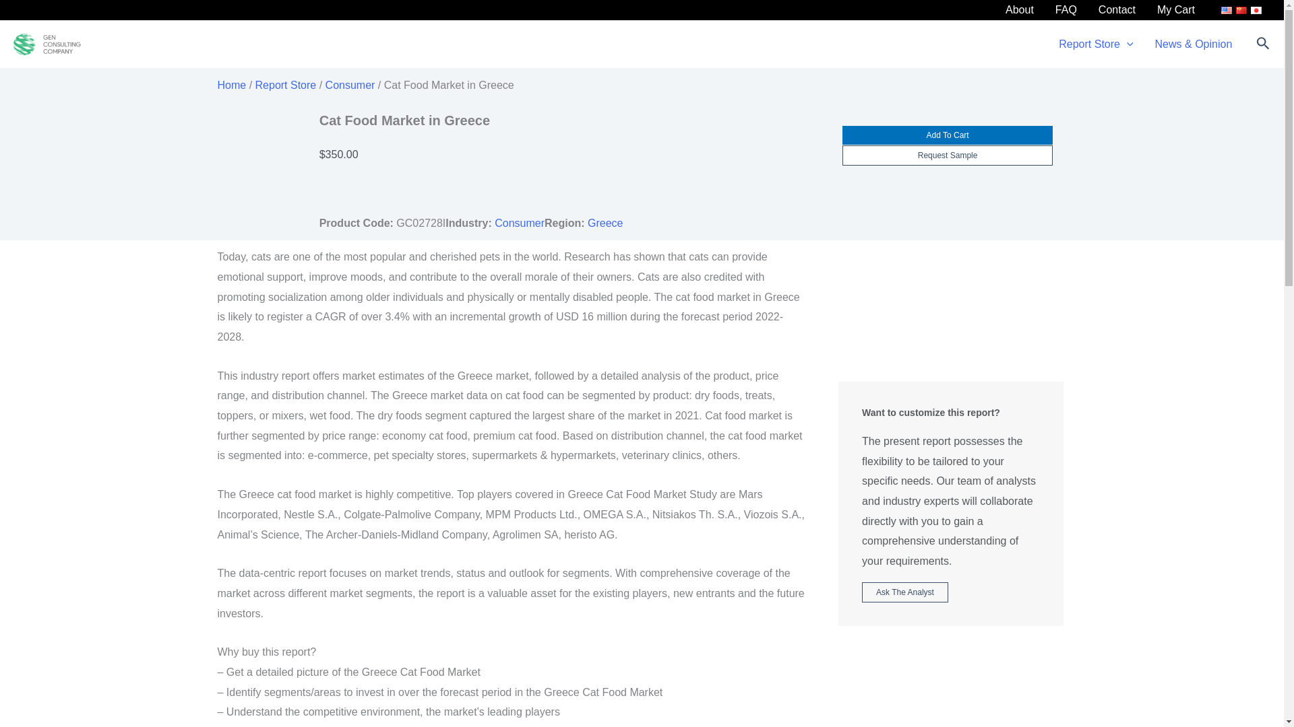  I want to click on Greece, so click(605, 223).